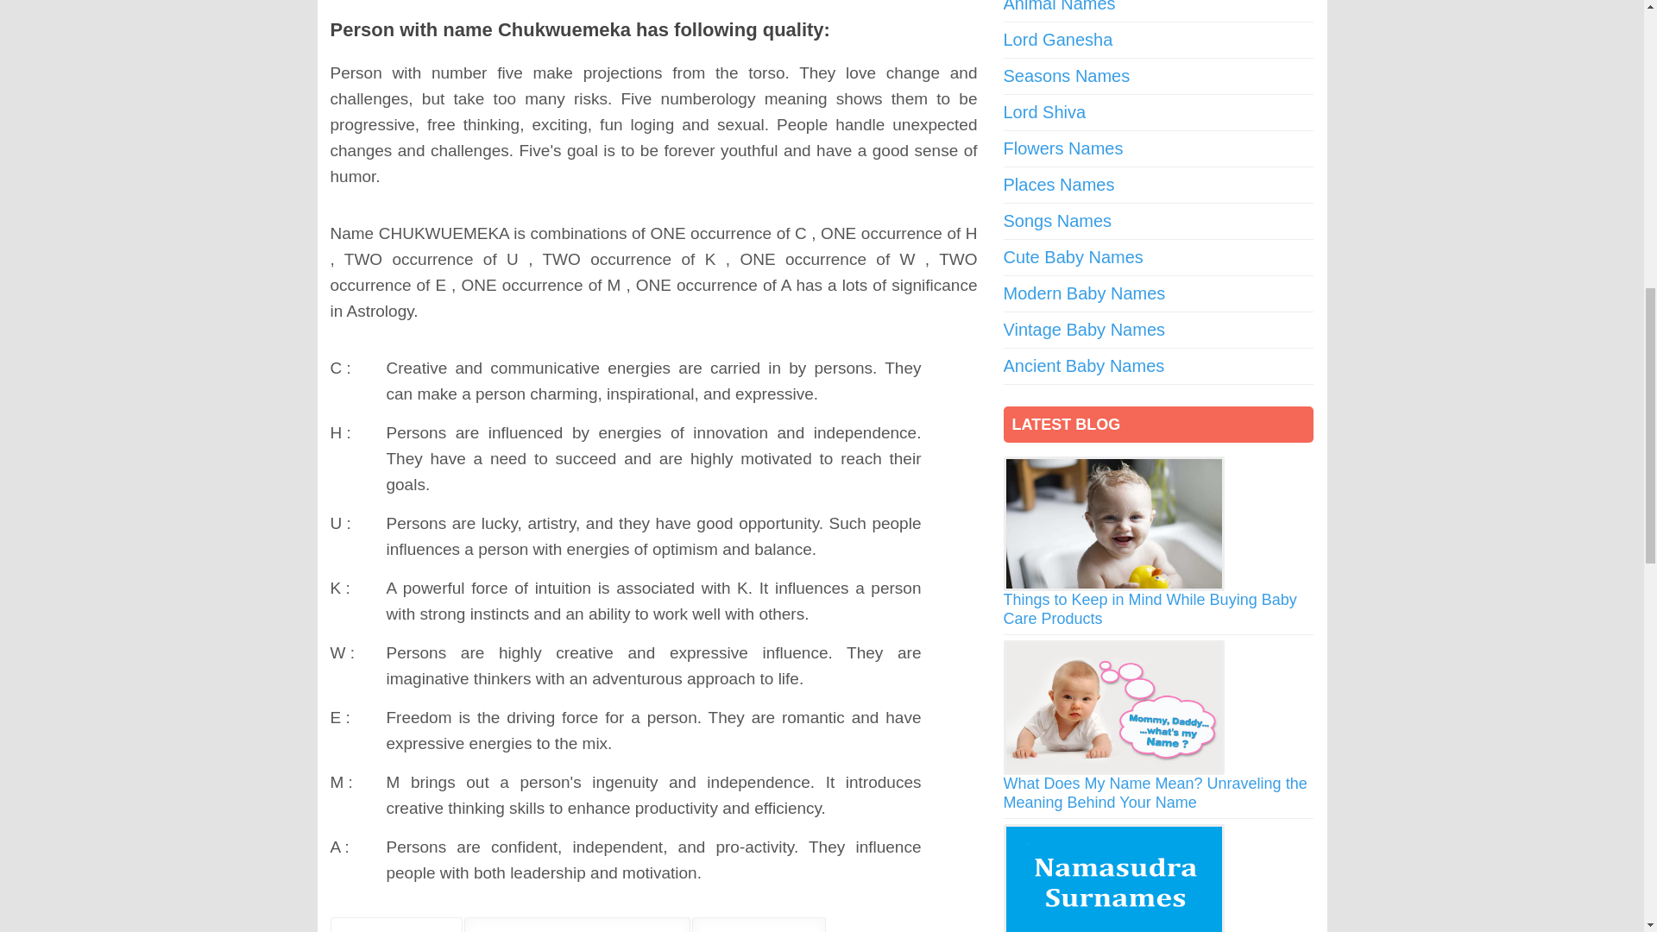 The width and height of the screenshot is (1657, 932). I want to click on Names with Same Meaning, so click(576, 924).